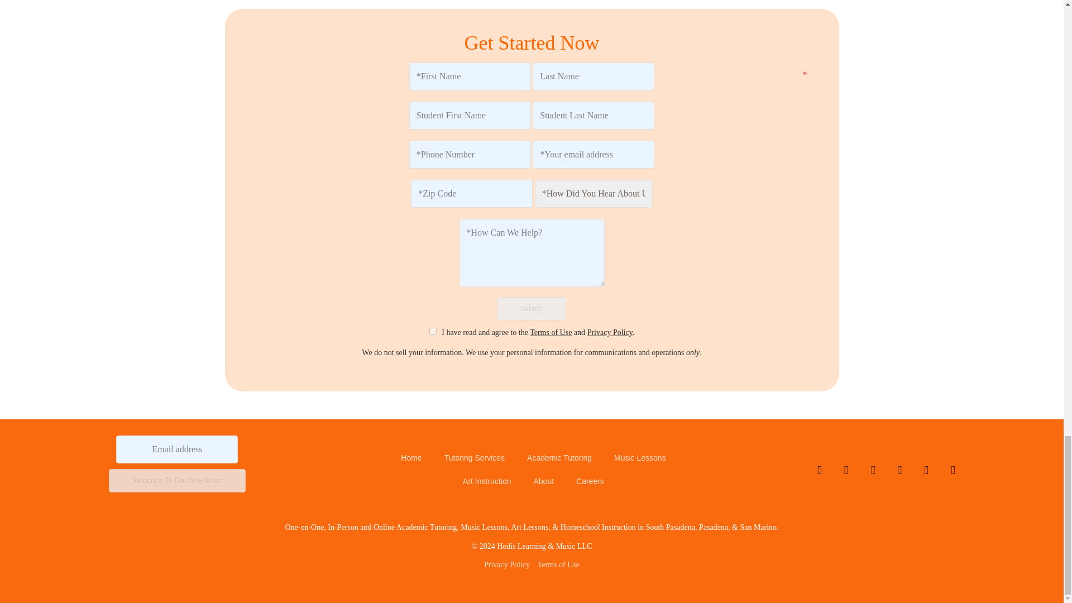 The height and width of the screenshot is (603, 1072). What do you see at coordinates (177, 481) in the screenshot?
I see `Subscribe To Our Newsletter` at bounding box center [177, 481].